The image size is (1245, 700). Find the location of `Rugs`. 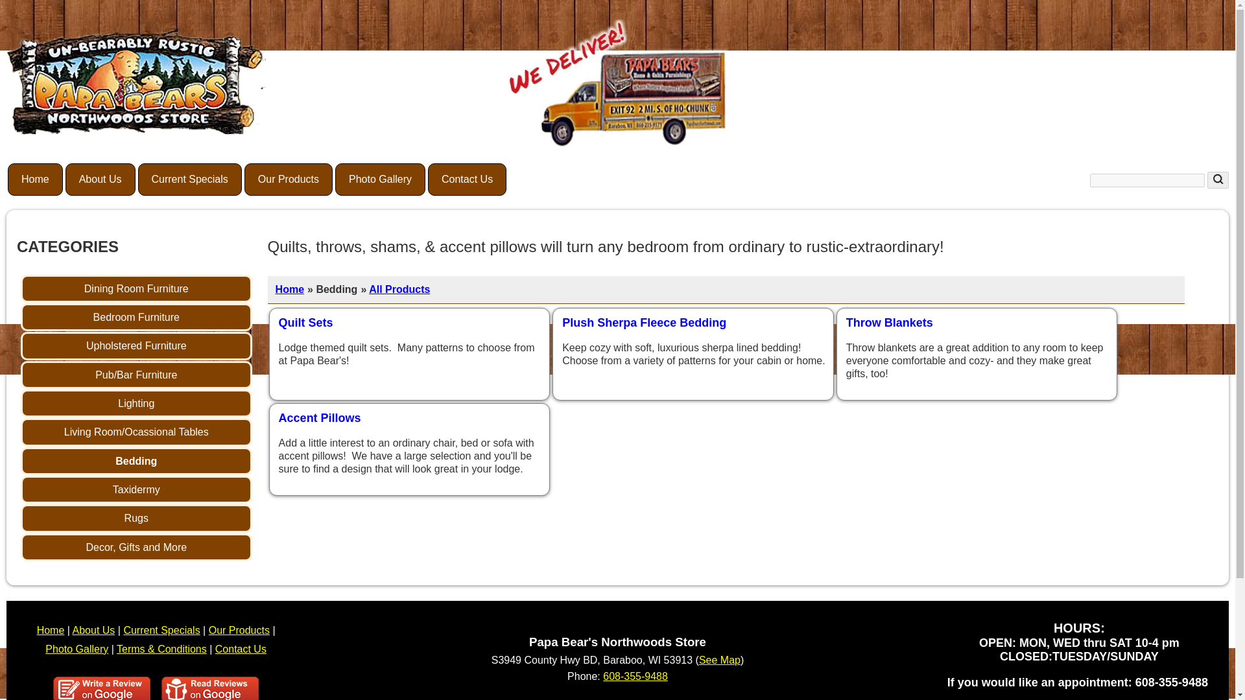

Rugs is located at coordinates (136, 517).